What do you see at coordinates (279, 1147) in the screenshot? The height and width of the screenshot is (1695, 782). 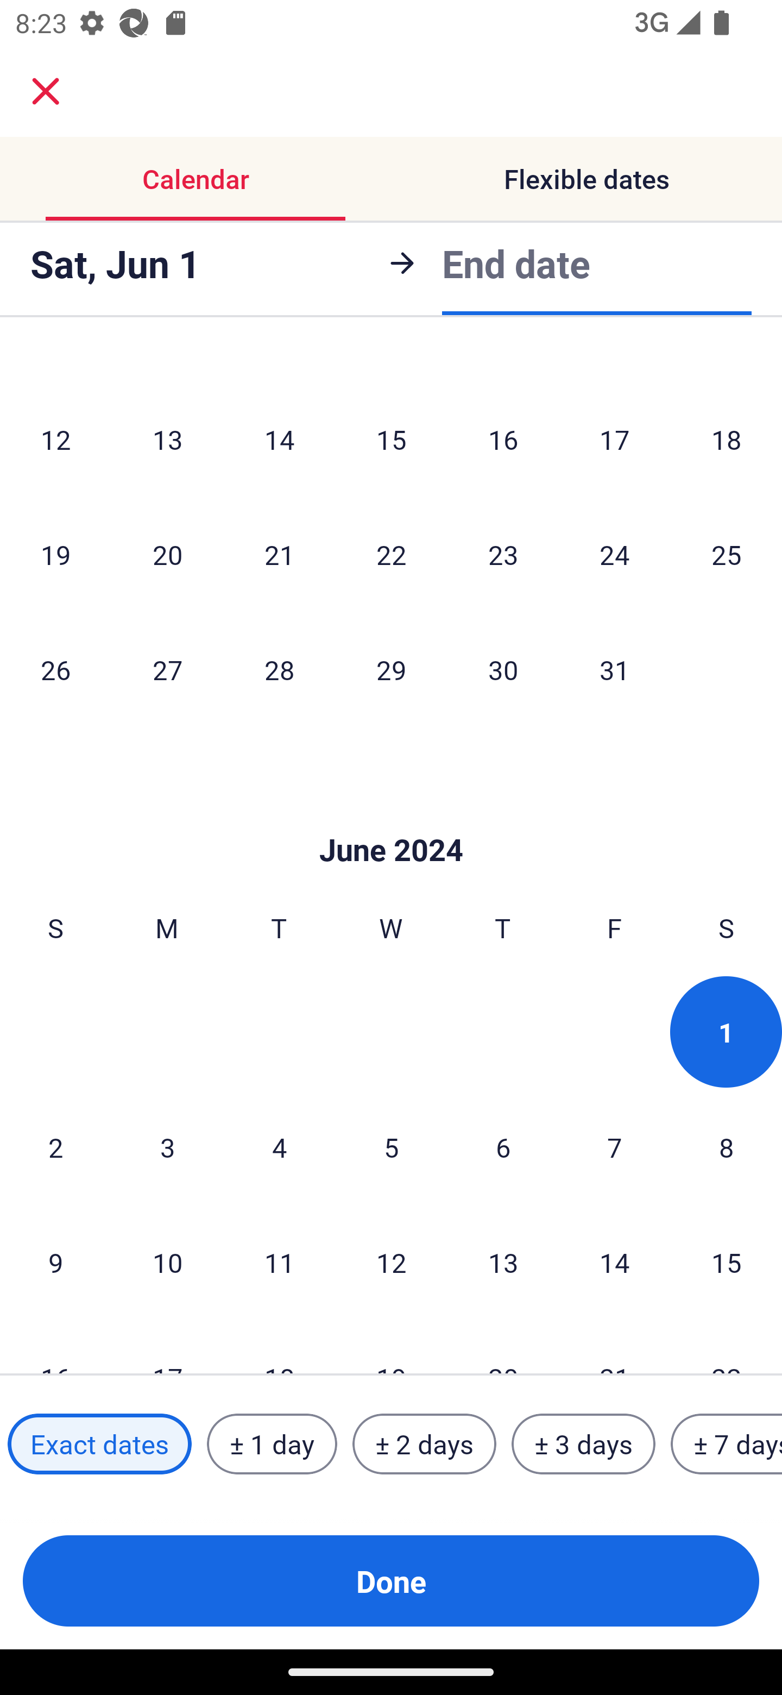 I see `4 Tuesday, June 4, 2024` at bounding box center [279, 1147].